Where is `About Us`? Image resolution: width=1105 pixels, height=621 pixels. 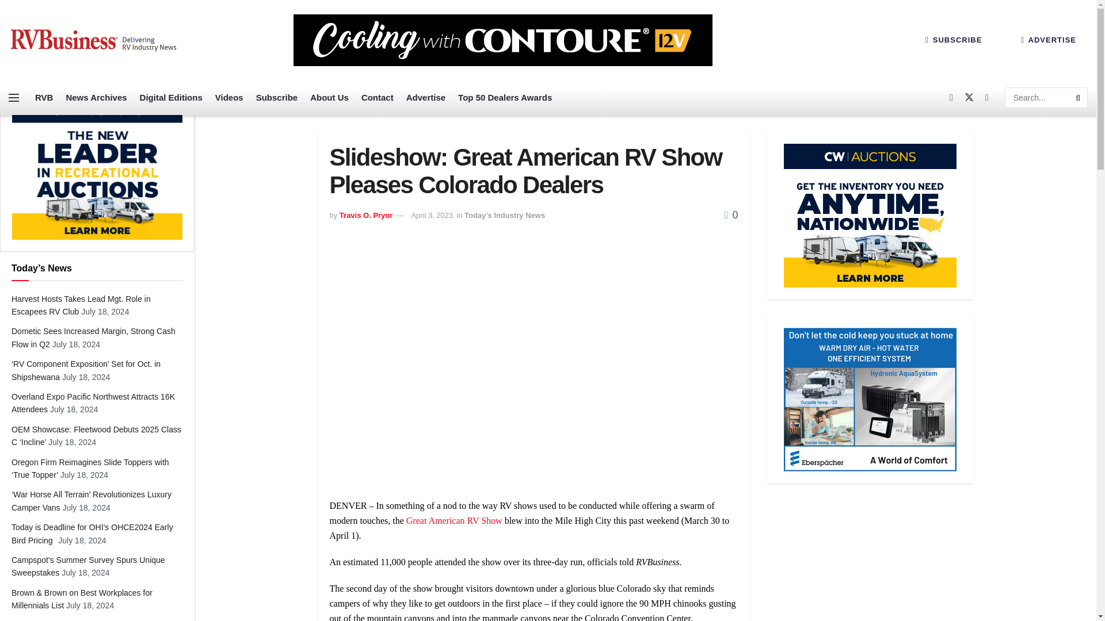 About Us is located at coordinates (329, 98).